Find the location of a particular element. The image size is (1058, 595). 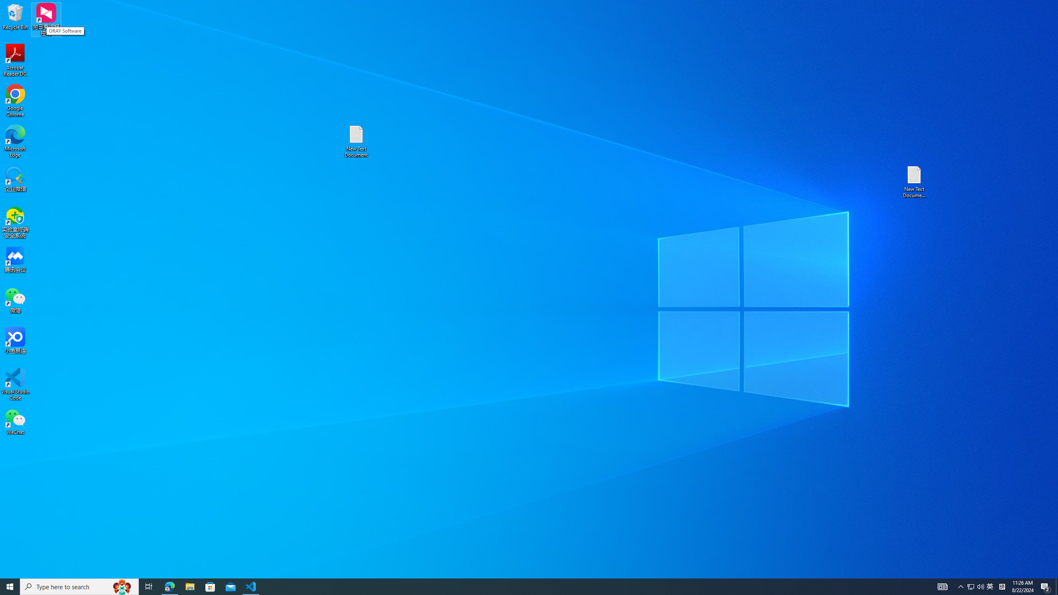

Running applications is located at coordinates (514, 587).